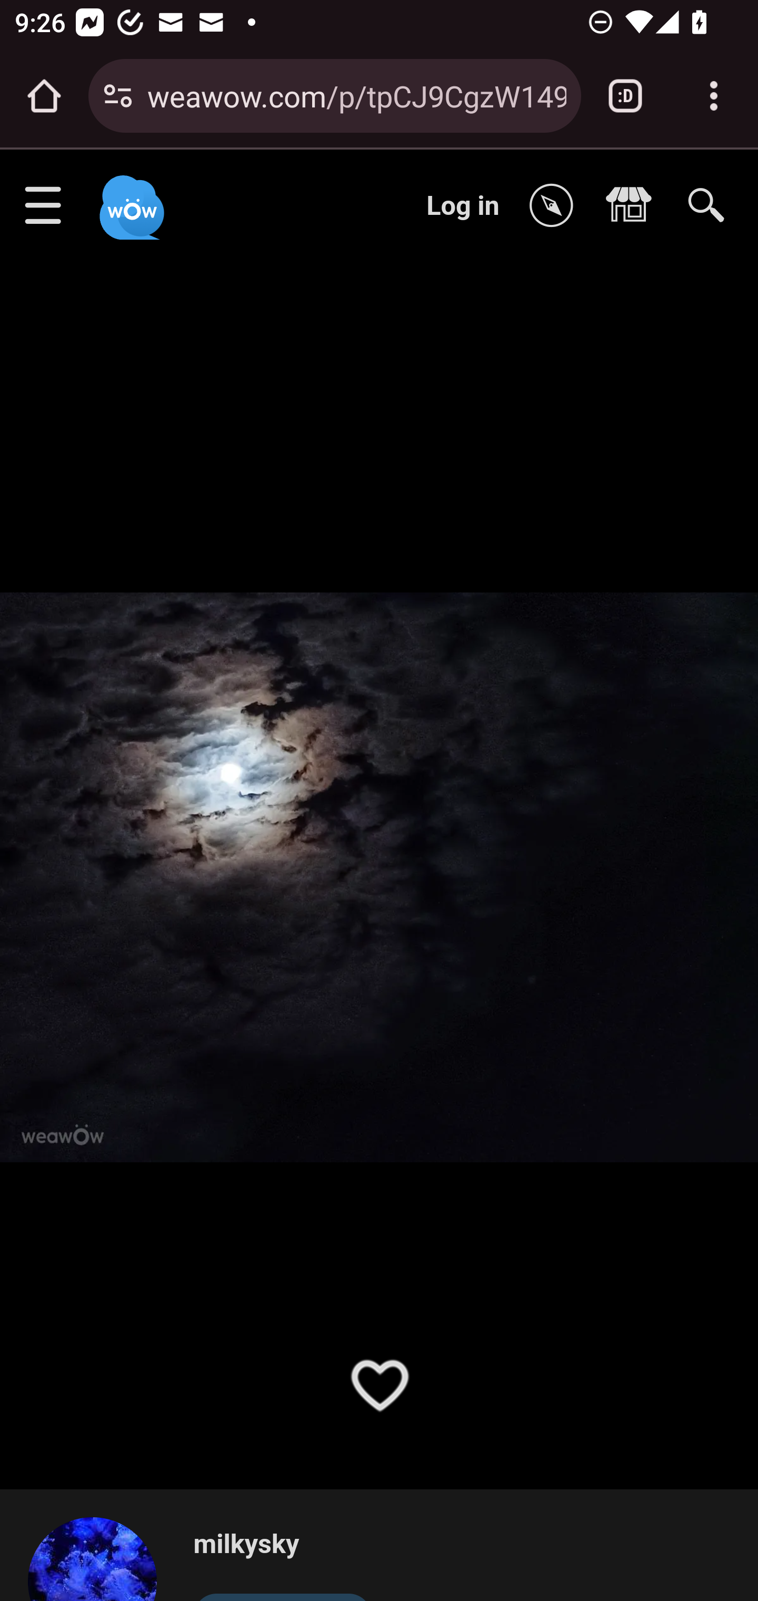  What do you see at coordinates (463, 205) in the screenshot?
I see `Log in` at bounding box center [463, 205].